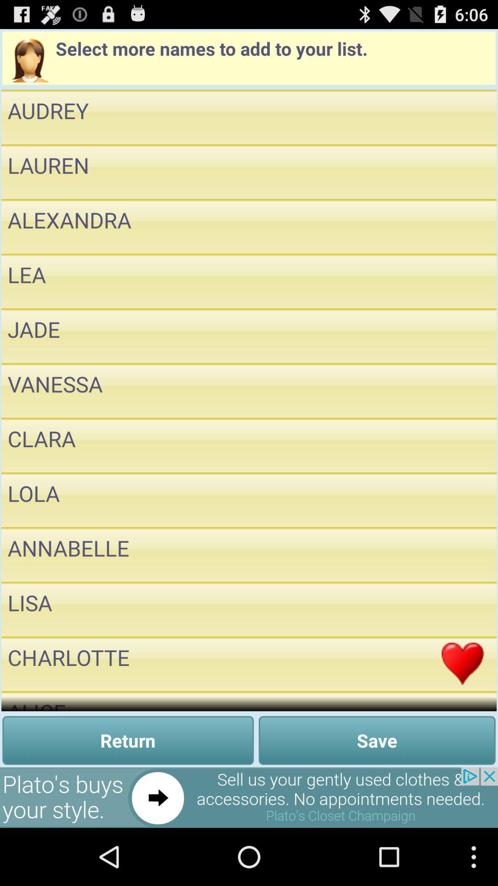  I want to click on details about advertisement, so click(249, 797).